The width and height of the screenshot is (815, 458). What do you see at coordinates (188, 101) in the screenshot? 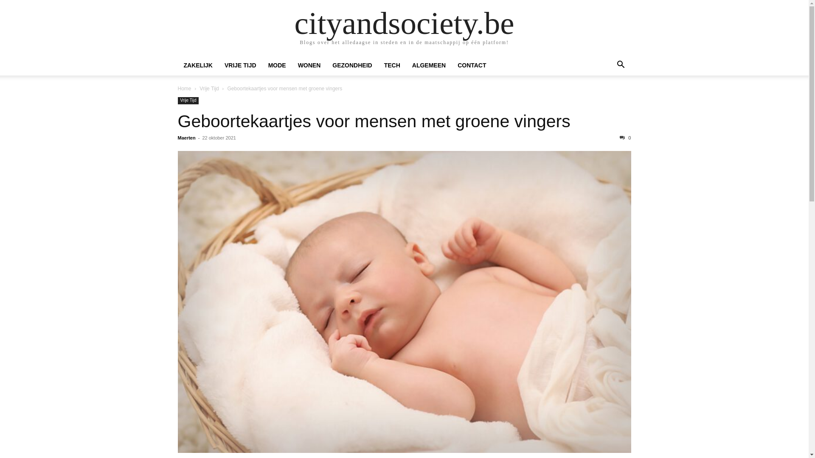
I see `Vrije Tijd` at bounding box center [188, 101].